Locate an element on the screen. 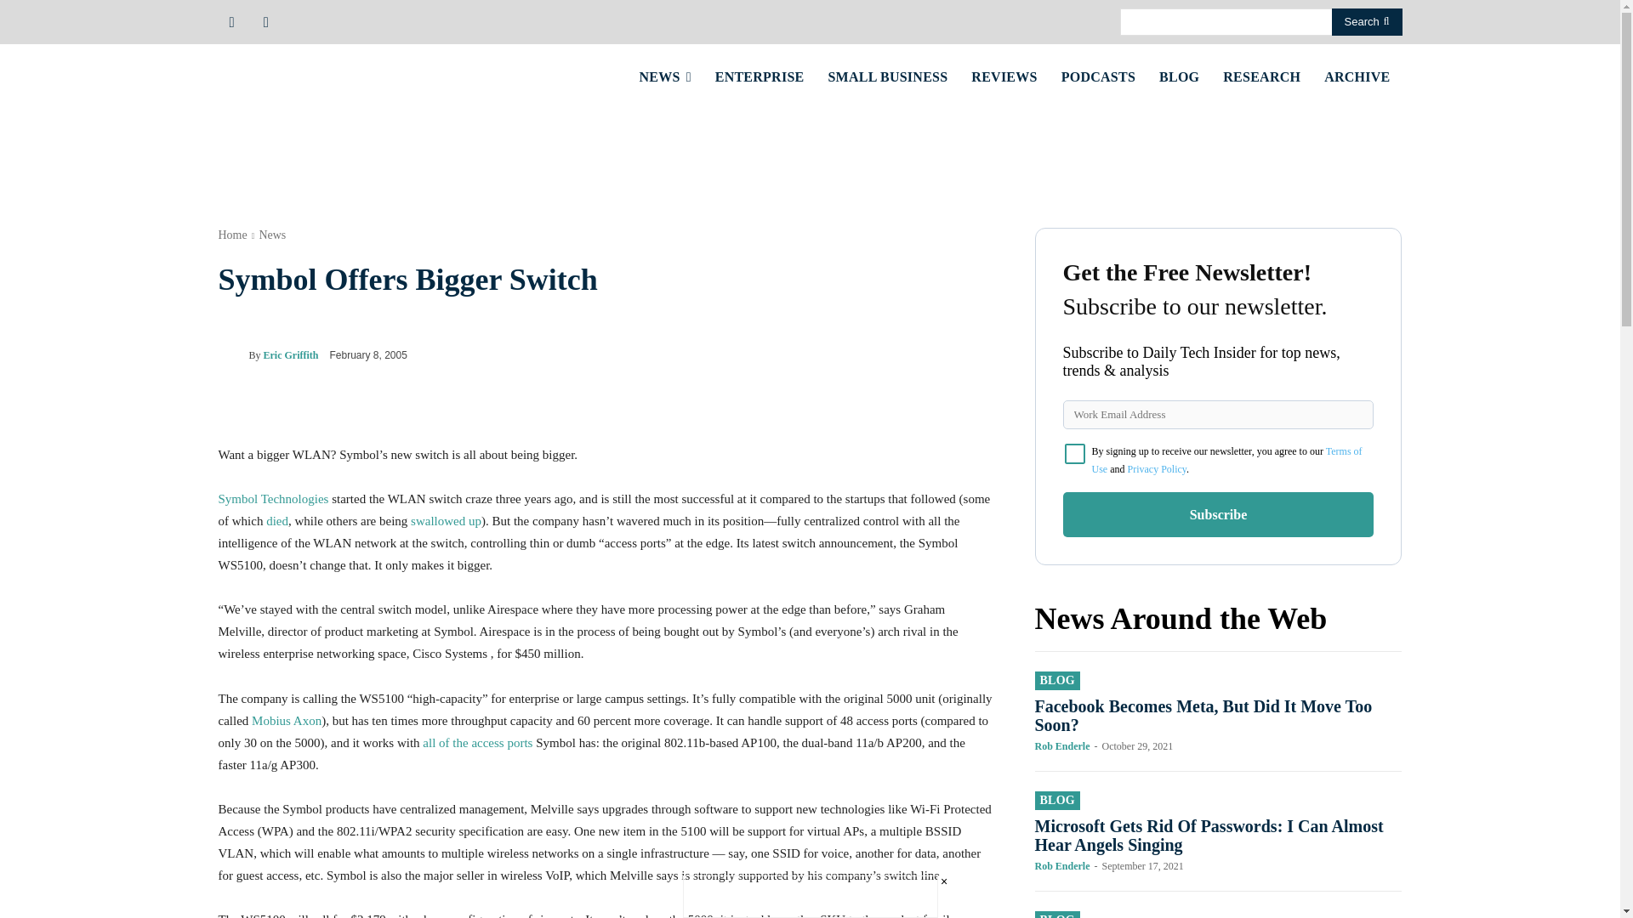  Search is located at coordinates (1368, 22).